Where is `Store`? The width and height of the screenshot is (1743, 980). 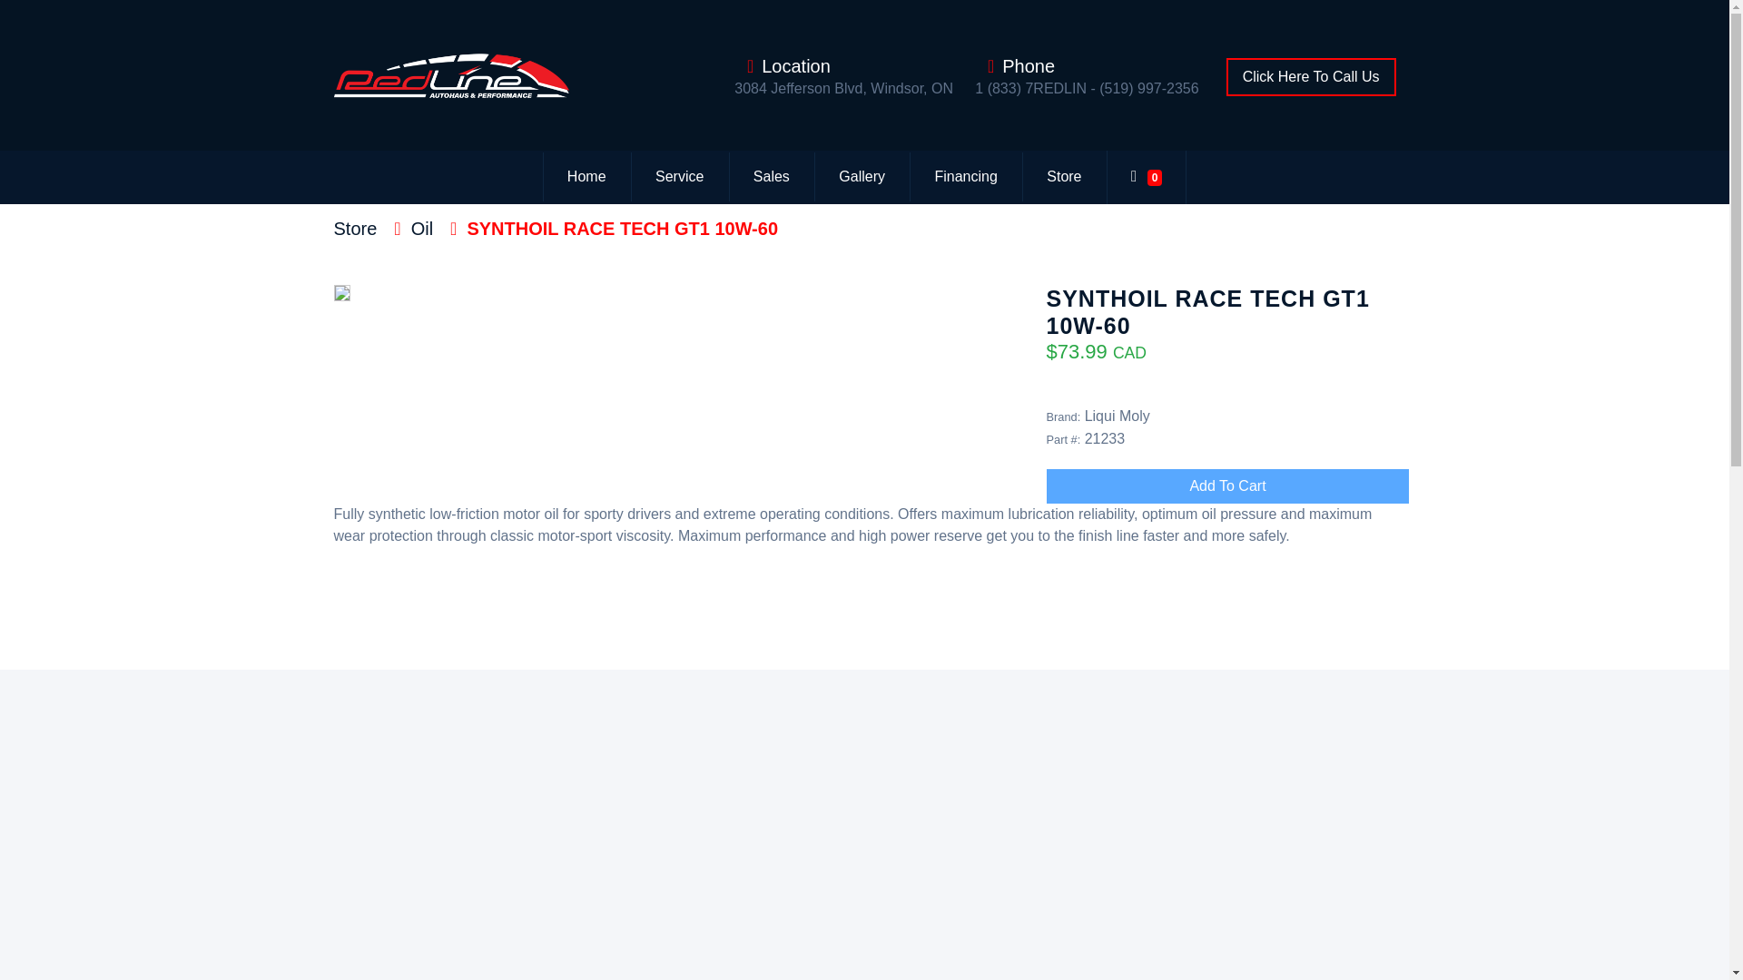 Store is located at coordinates (356, 229).